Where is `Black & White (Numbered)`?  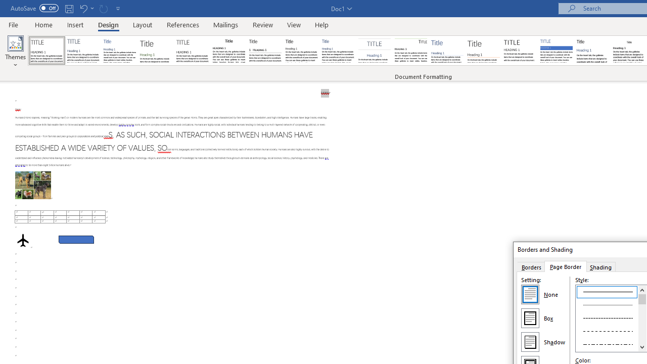 Black & White (Numbered) is located at coordinates (265, 51).